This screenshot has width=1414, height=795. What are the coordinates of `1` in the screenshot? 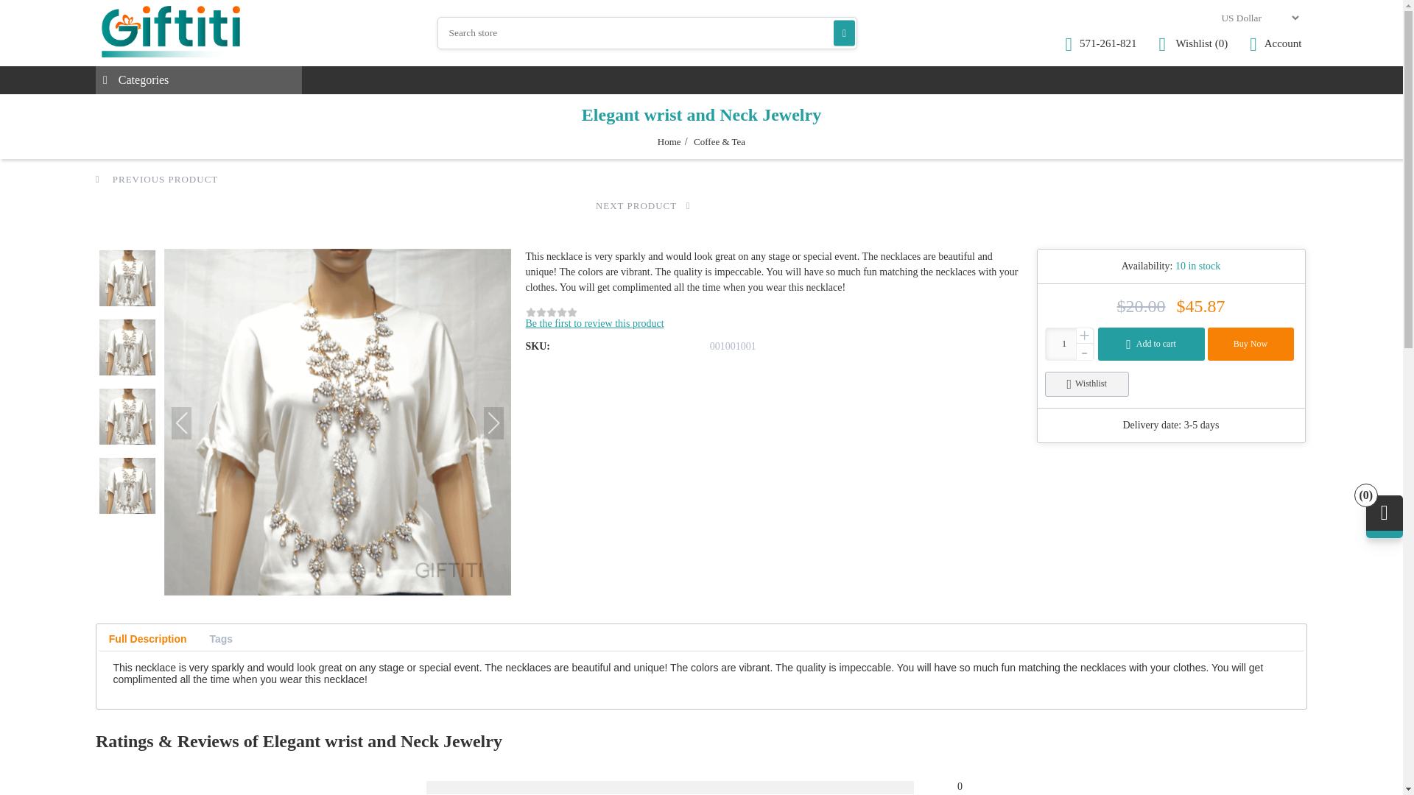 It's located at (1069, 344).